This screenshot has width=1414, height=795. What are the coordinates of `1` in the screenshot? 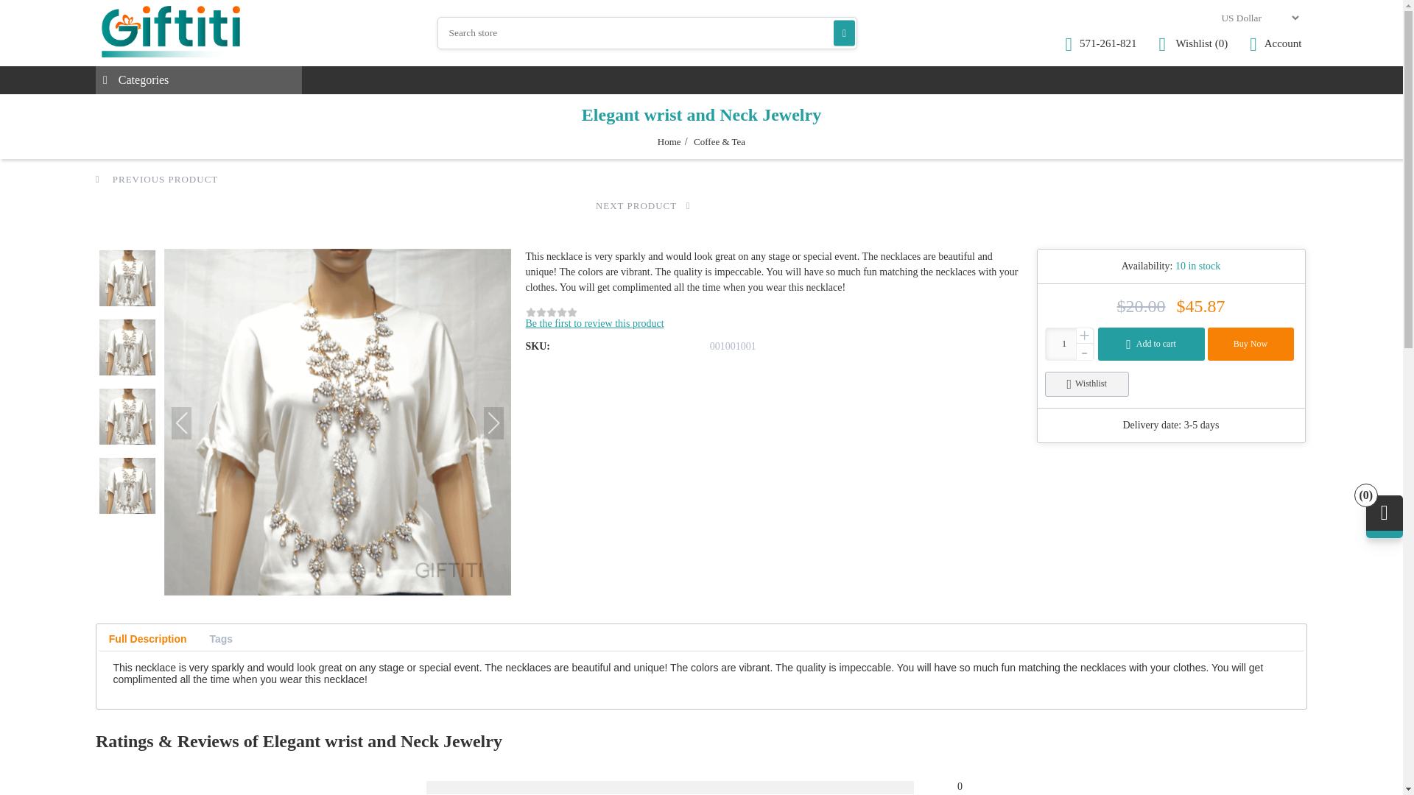 It's located at (1069, 344).